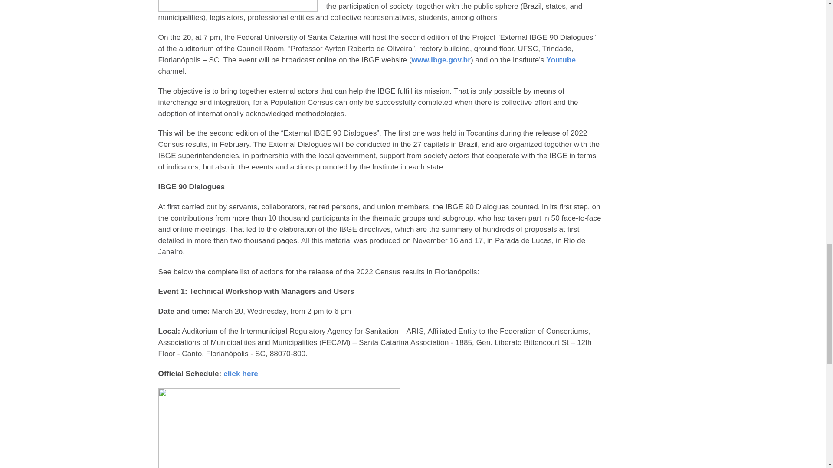 The height and width of the screenshot is (468, 833). Describe the element at coordinates (240, 374) in the screenshot. I see `click here` at that location.